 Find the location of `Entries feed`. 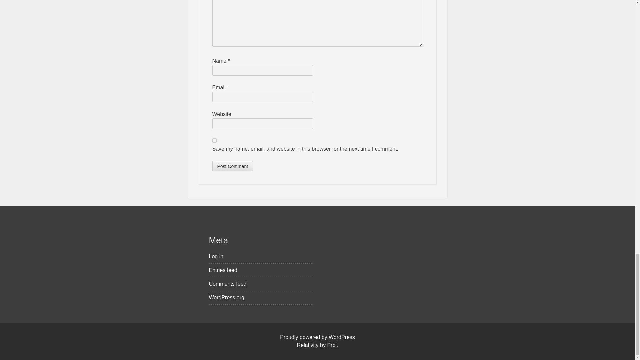

Entries feed is located at coordinates (261, 270).